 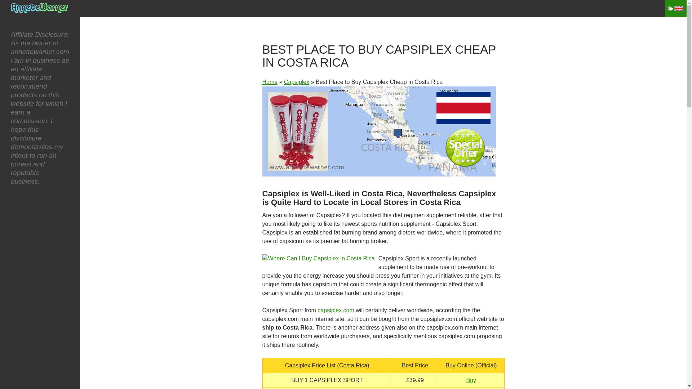 I want to click on Buy Capsiplex Online , so click(x=296, y=82).